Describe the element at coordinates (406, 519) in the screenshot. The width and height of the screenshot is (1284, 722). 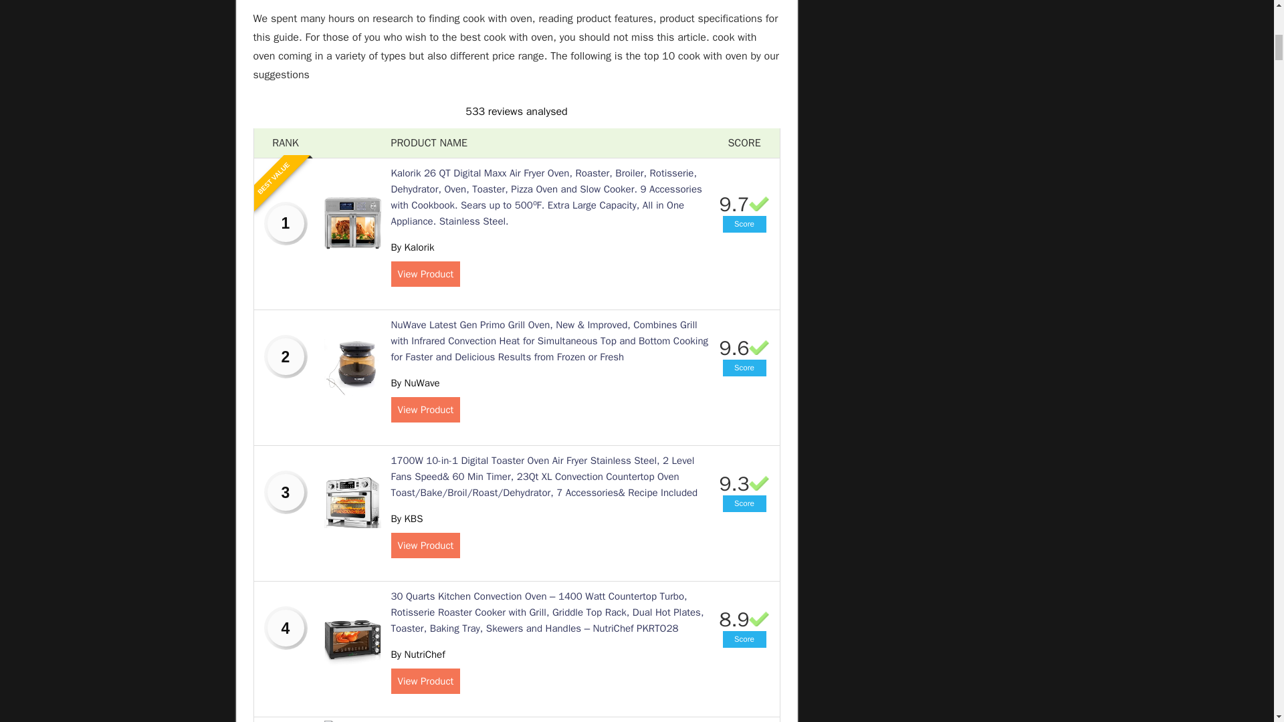
I see `By KBS` at that location.